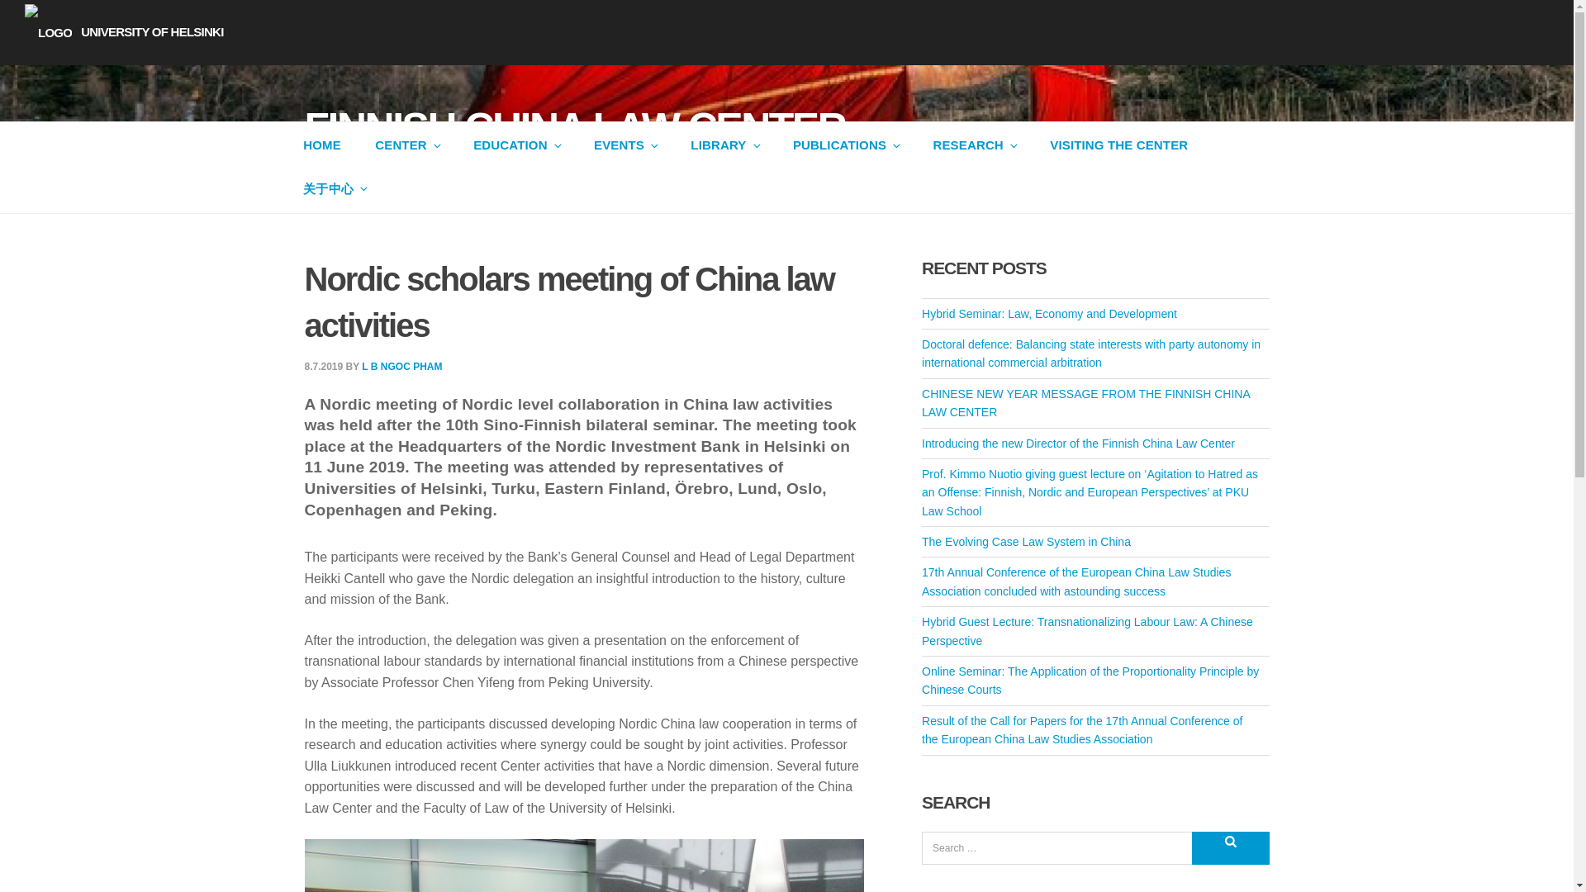 This screenshot has width=1586, height=892. I want to click on RESEARCH, so click(975, 145).